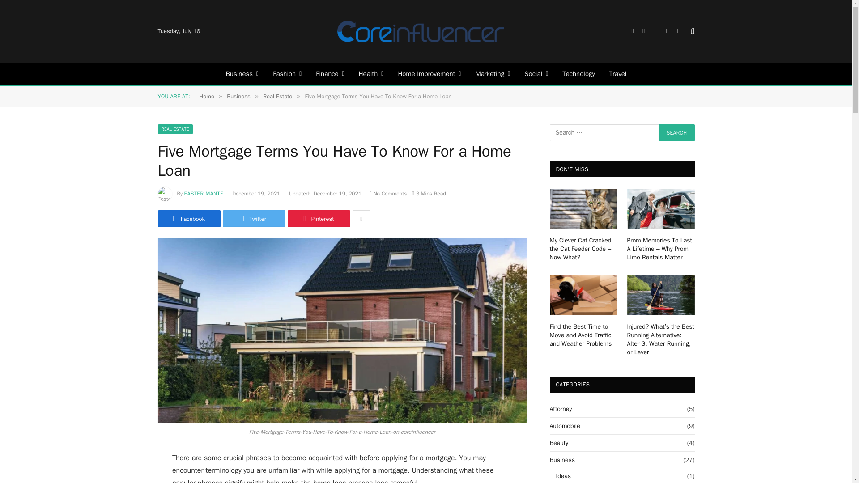 The height and width of the screenshot is (483, 859). What do you see at coordinates (371, 73) in the screenshot?
I see `Health` at bounding box center [371, 73].